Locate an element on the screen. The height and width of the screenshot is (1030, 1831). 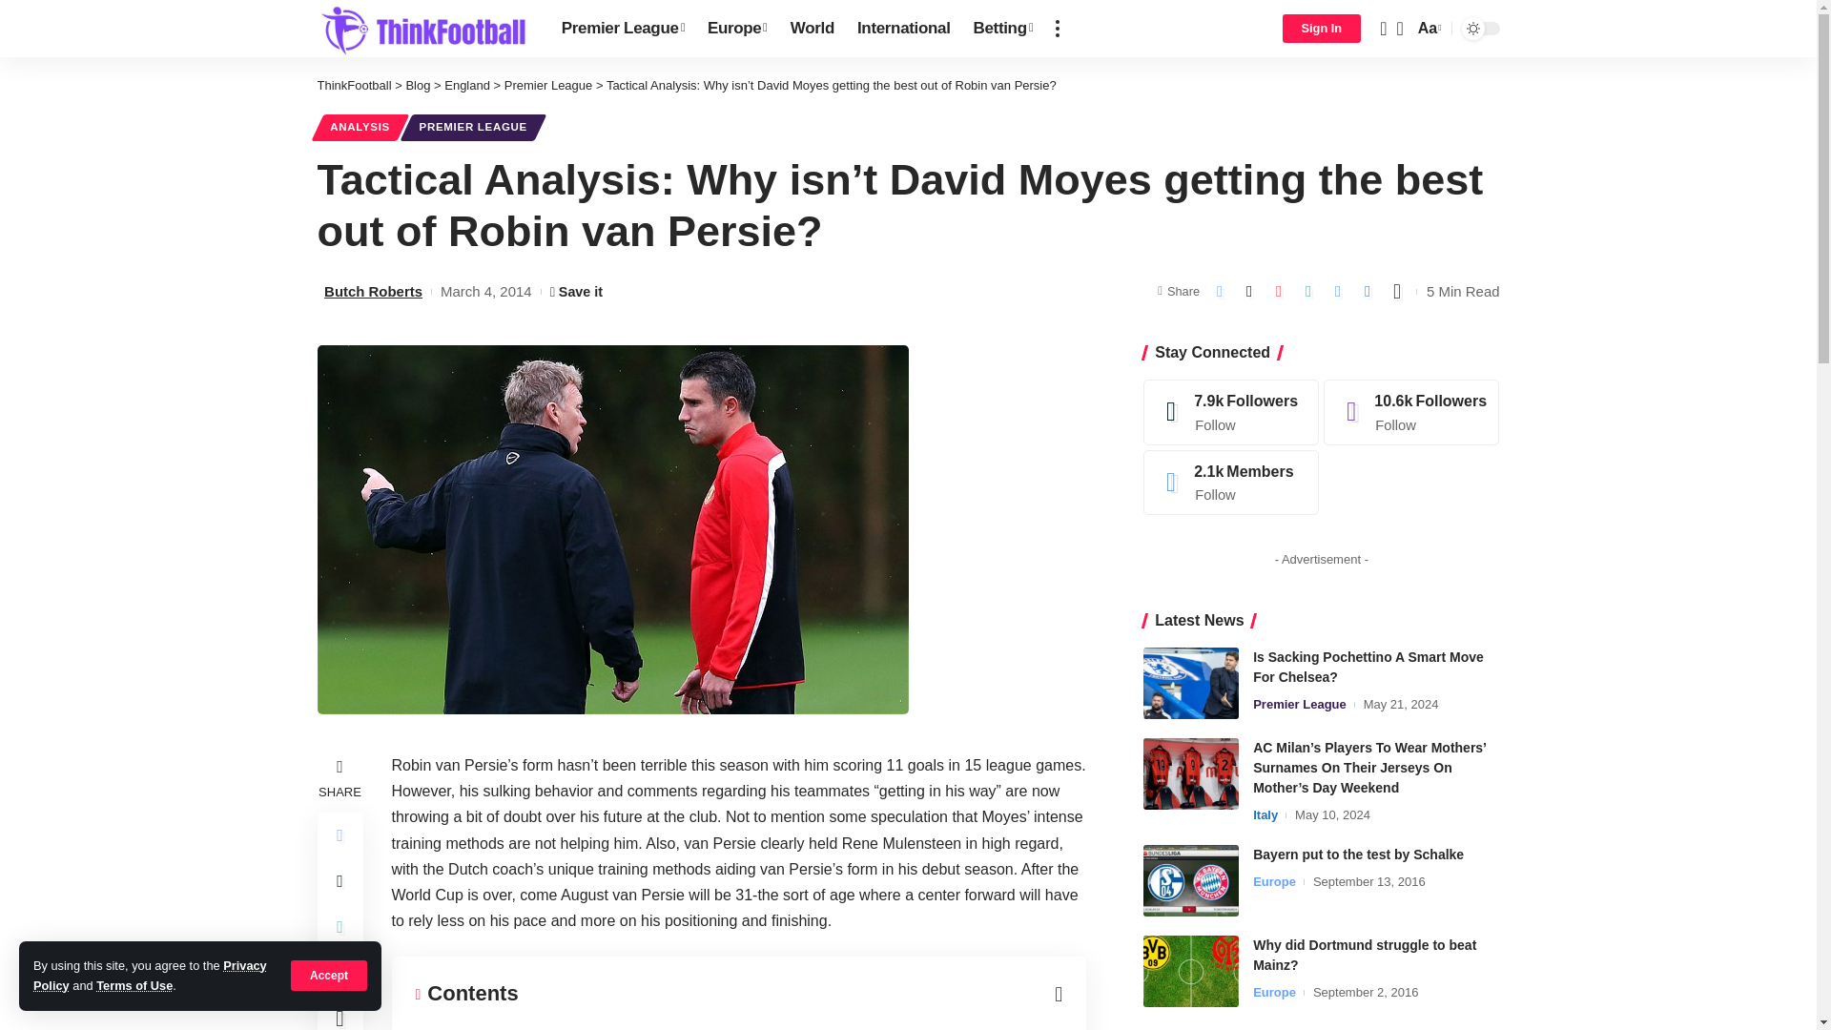
Betting is located at coordinates (1003, 29).